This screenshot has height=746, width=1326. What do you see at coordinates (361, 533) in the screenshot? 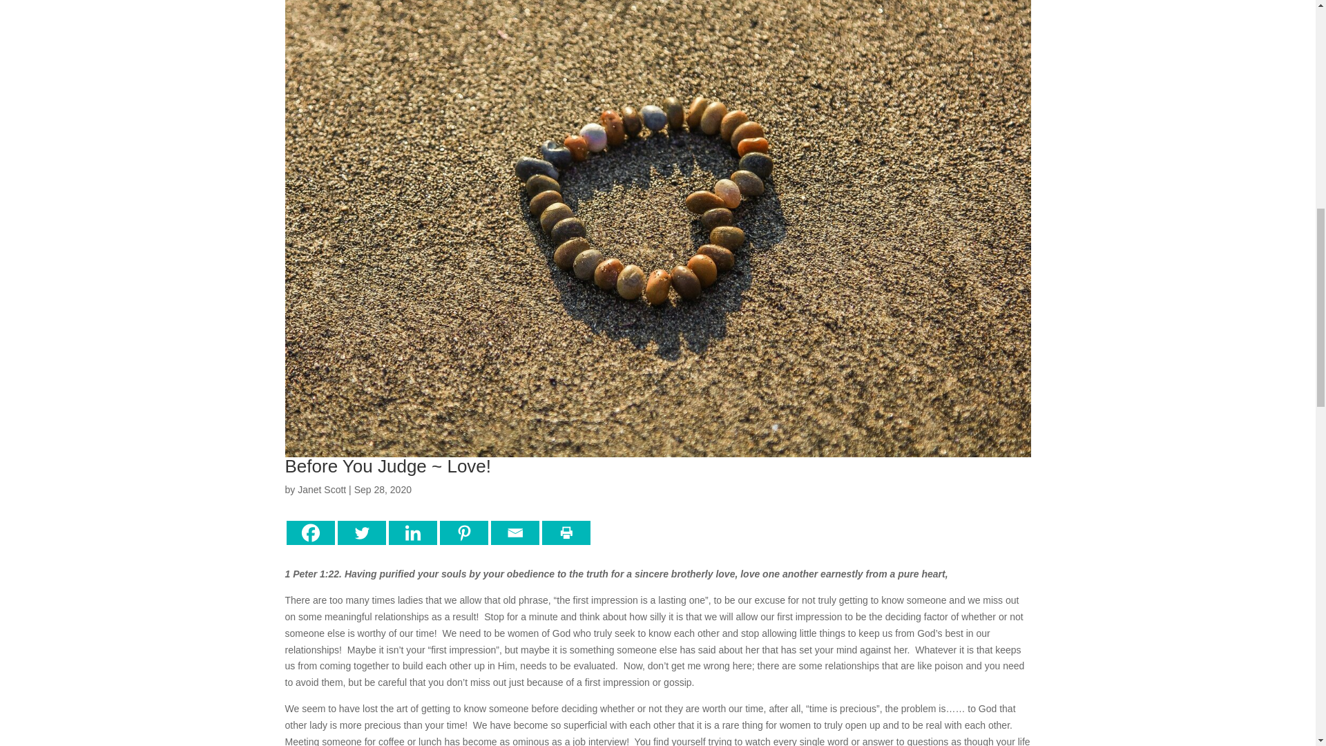
I see `Twitter` at bounding box center [361, 533].